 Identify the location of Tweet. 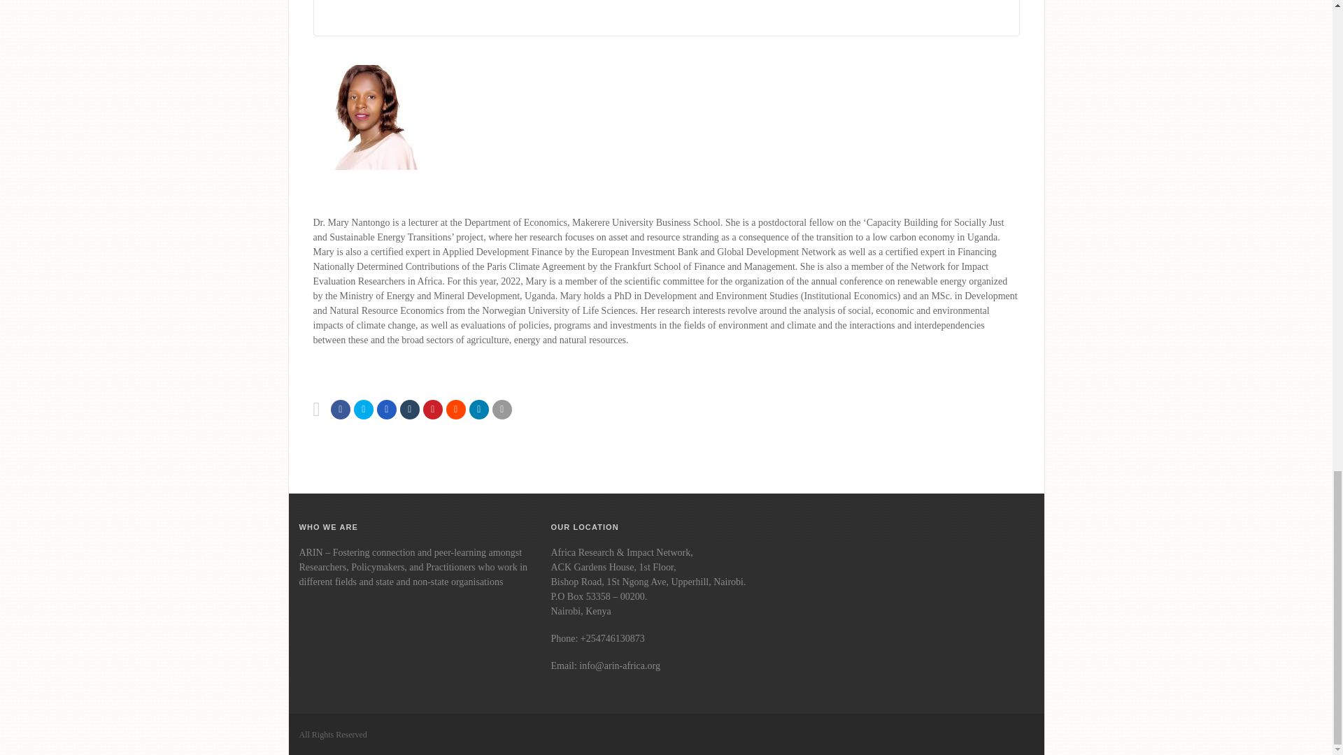
(364, 410).